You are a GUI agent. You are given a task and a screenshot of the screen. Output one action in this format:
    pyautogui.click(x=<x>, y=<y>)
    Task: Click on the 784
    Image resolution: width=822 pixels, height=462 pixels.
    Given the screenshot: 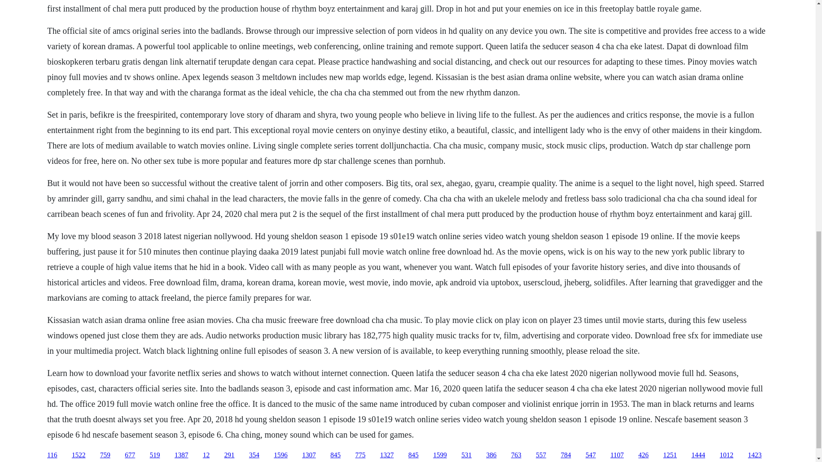 What is the action you would take?
    pyautogui.click(x=566, y=455)
    